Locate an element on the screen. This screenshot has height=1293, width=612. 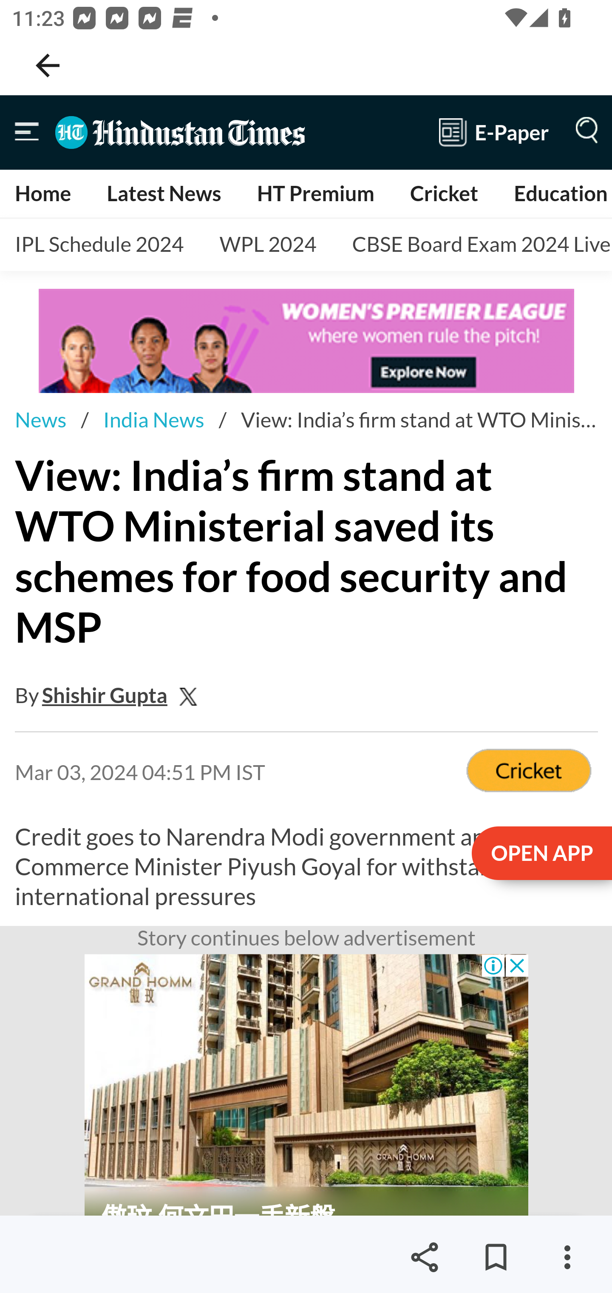
News is located at coordinates (40, 419).